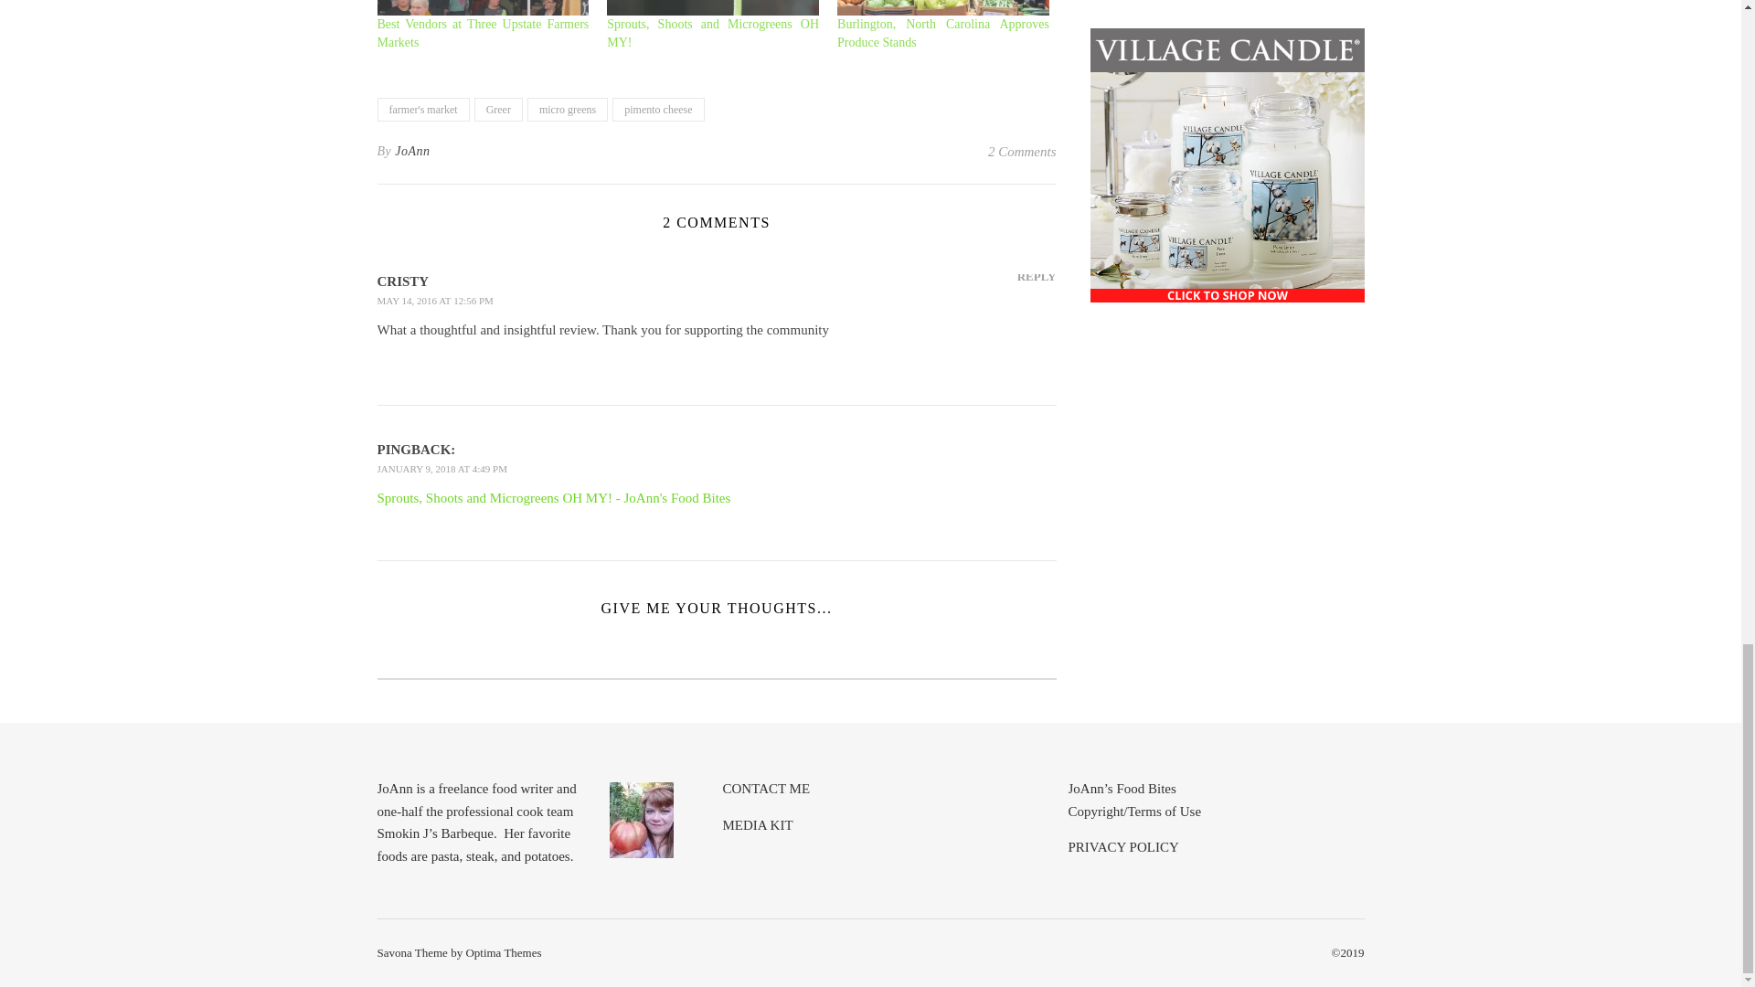  I want to click on Sprouts, Shoots and Microgreens OH MY!, so click(713, 33).